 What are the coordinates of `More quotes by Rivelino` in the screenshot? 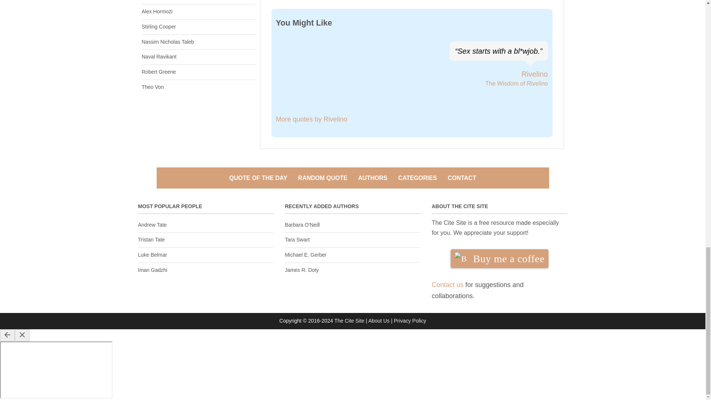 It's located at (311, 119).